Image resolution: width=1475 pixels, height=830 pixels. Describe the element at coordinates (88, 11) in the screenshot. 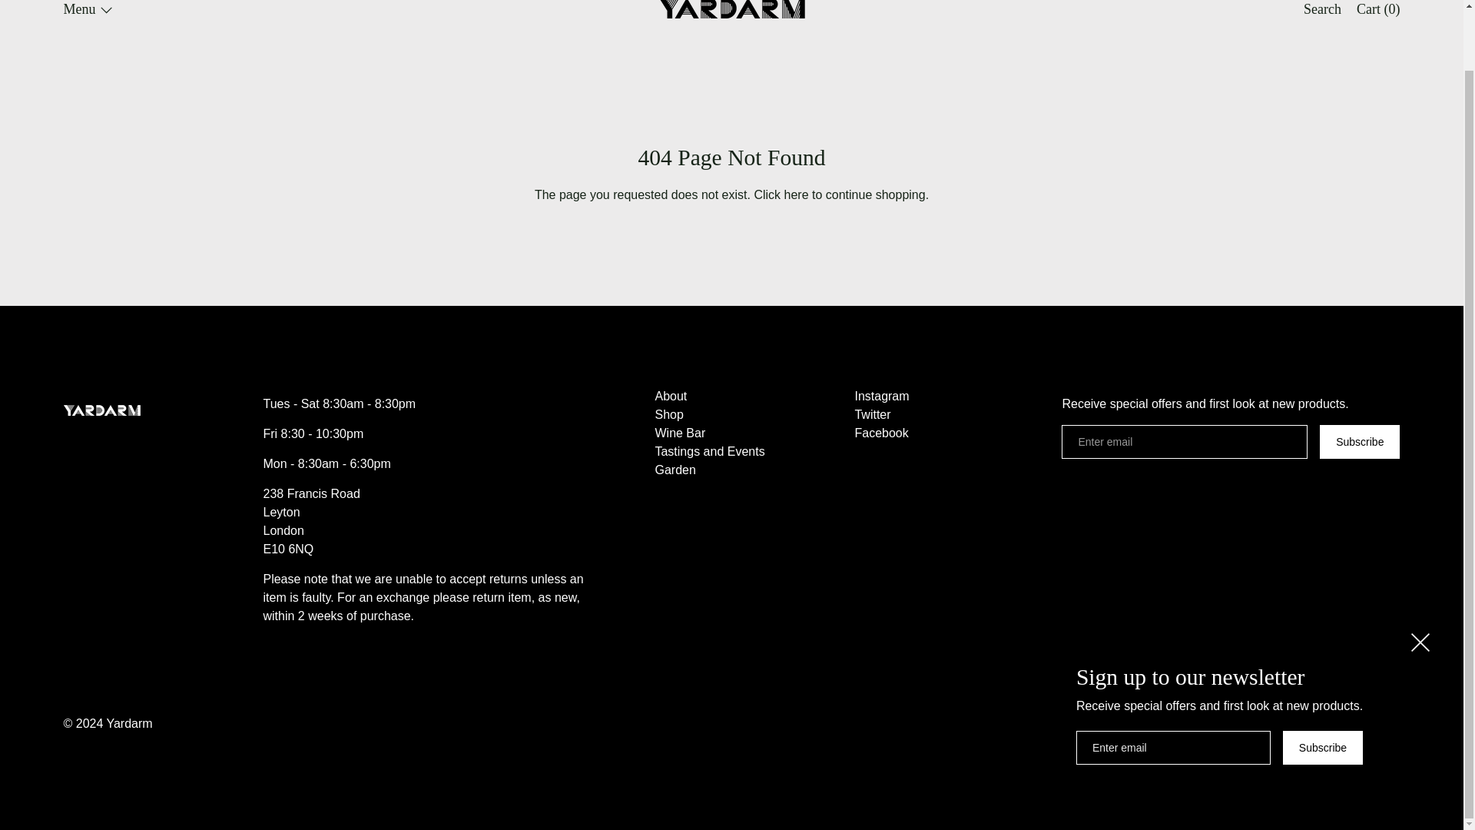

I see `Menu` at that location.